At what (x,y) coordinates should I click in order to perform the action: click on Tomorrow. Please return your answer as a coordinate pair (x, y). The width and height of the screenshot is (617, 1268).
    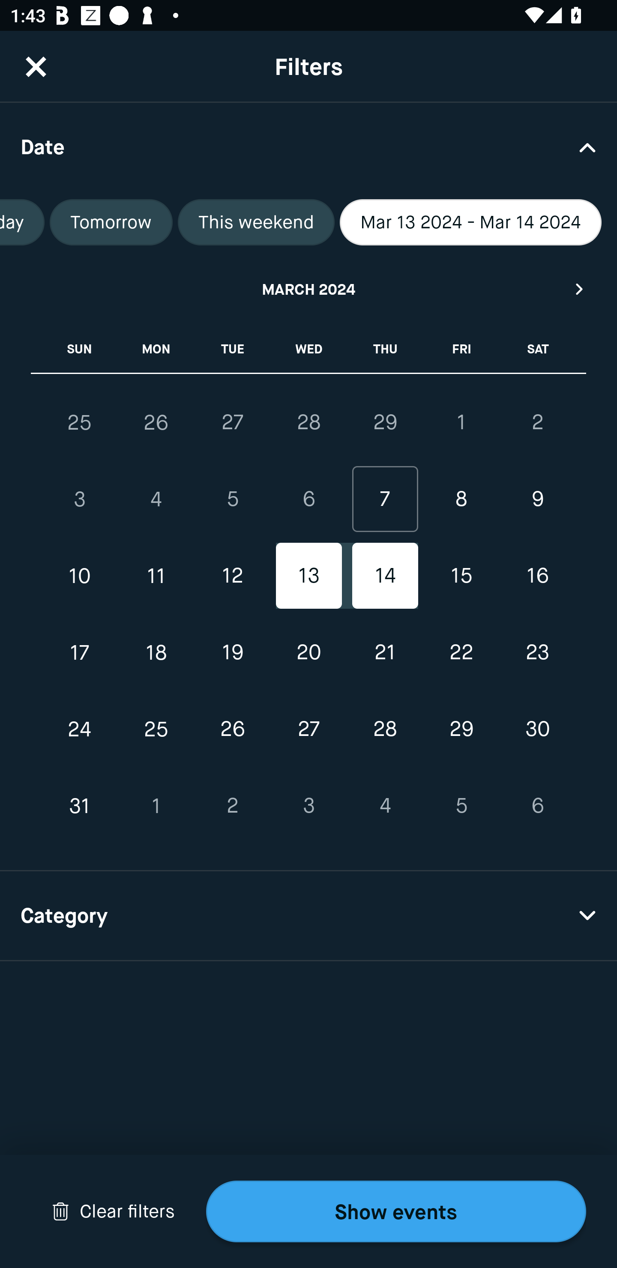
    Looking at the image, I should click on (111, 222).